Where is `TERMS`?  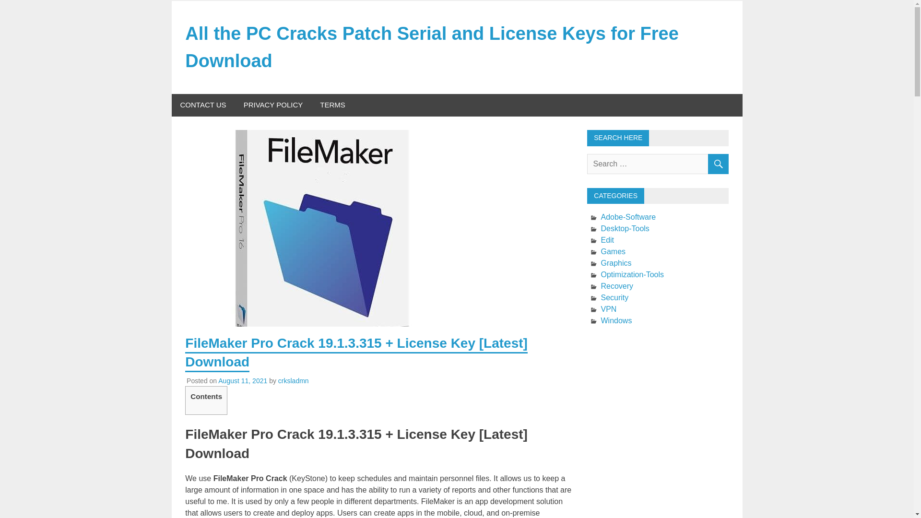 TERMS is located at coordinates (332, 105).